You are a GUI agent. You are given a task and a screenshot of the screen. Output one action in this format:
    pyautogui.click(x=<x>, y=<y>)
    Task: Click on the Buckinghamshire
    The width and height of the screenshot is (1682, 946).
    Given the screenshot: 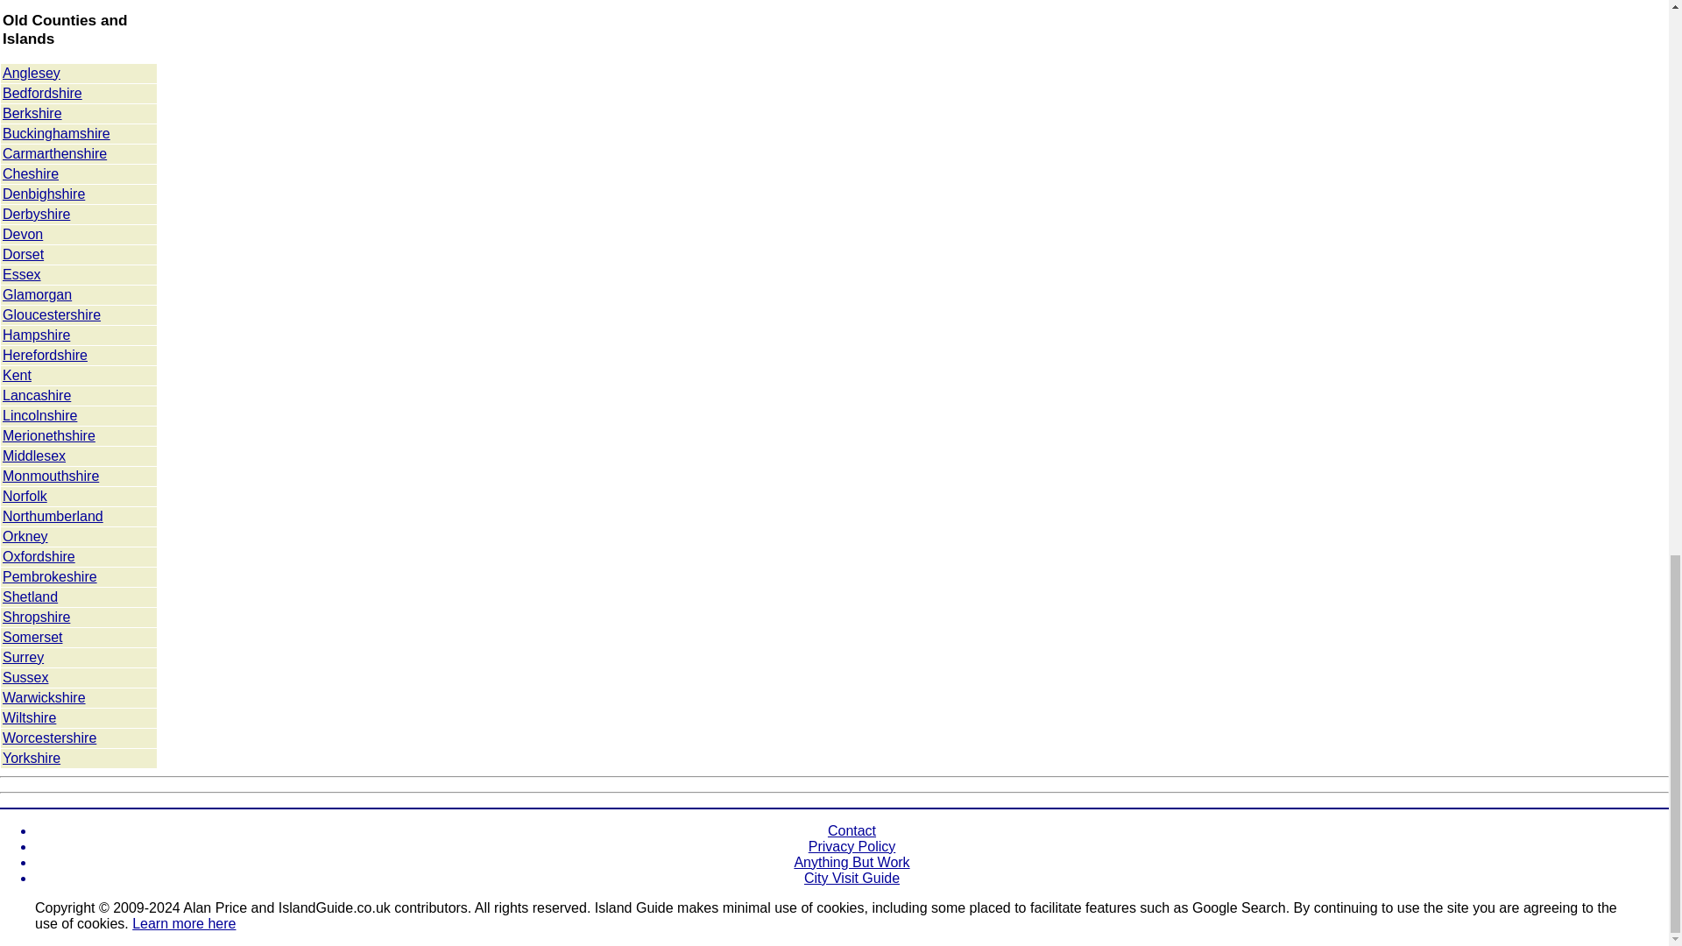 What is the action you would take?
    pyautogui.click(x=56, y=133)
    